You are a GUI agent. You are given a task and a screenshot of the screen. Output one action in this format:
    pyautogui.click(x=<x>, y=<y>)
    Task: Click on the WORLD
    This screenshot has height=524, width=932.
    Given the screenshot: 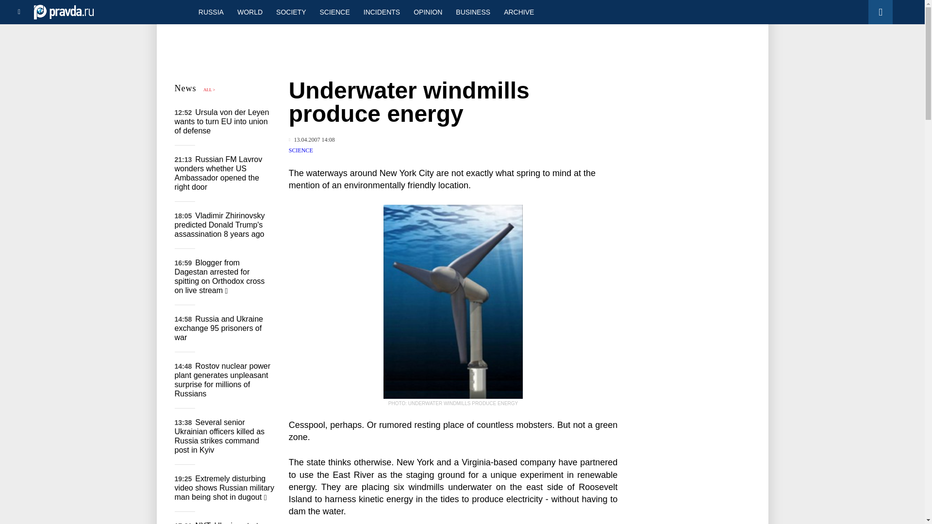 What is the action you would take?
    pyautogui.click(x=250, y=12)
    